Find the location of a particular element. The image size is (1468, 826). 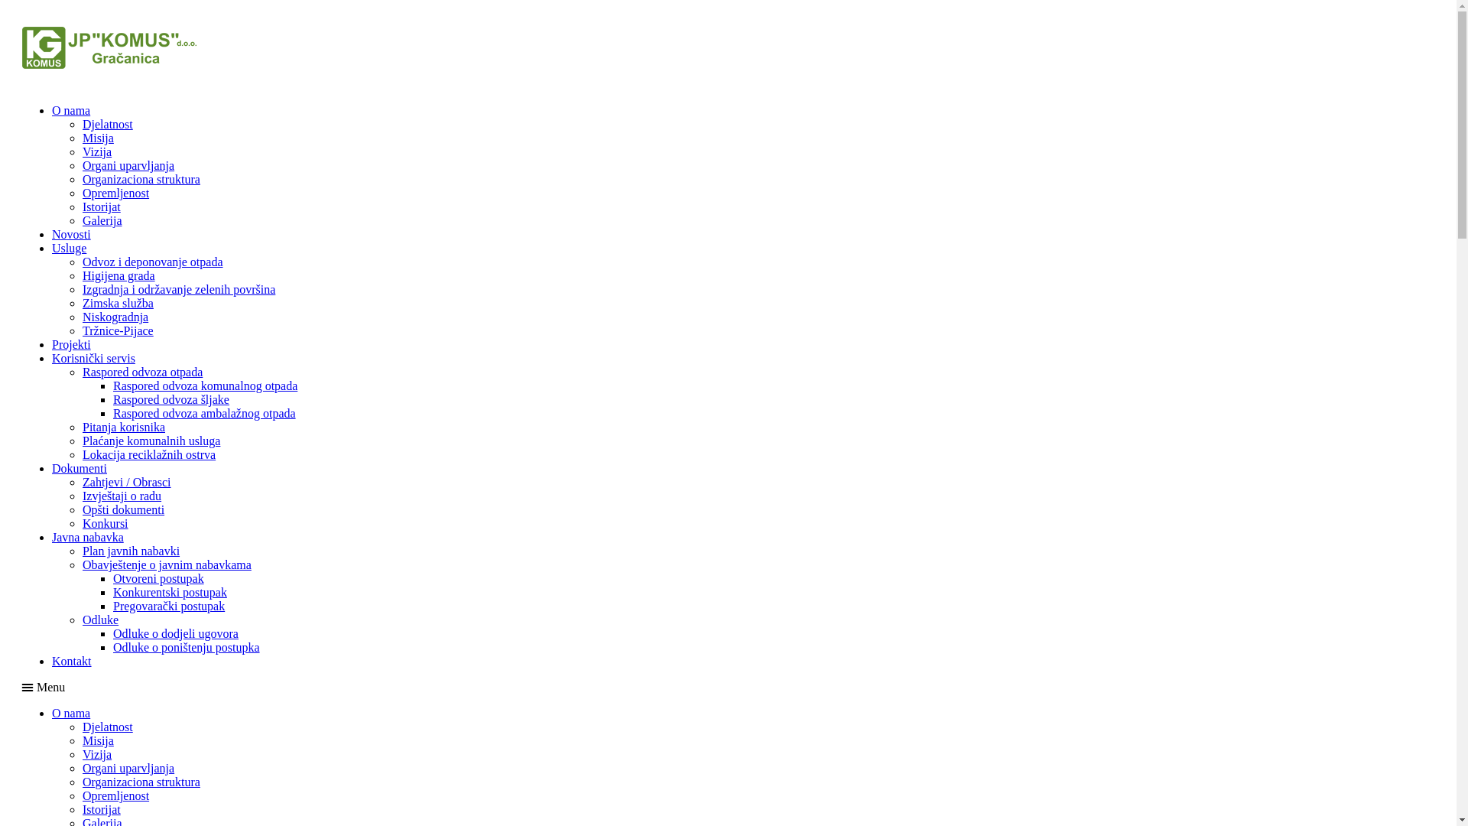

Organizaciona struktura is located at coordinates (141, 179).